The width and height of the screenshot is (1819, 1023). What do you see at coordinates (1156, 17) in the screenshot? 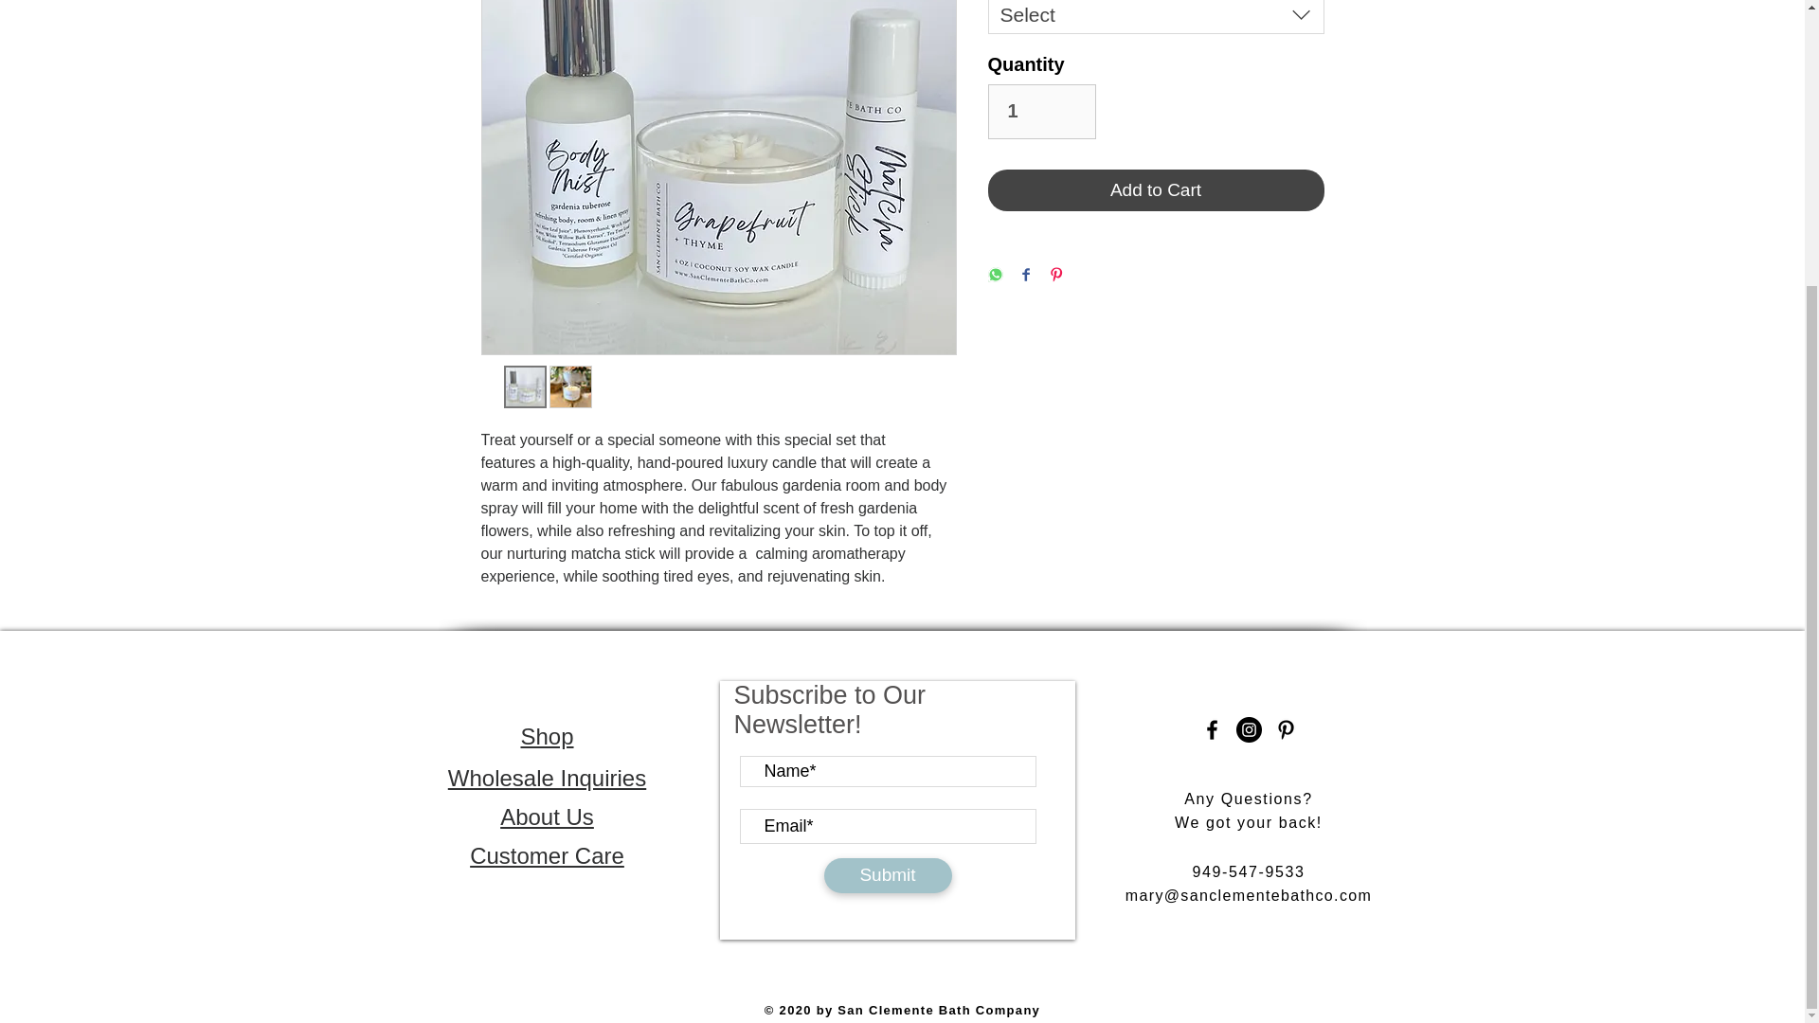
I see `Select` at bounding box center [1156, 17].